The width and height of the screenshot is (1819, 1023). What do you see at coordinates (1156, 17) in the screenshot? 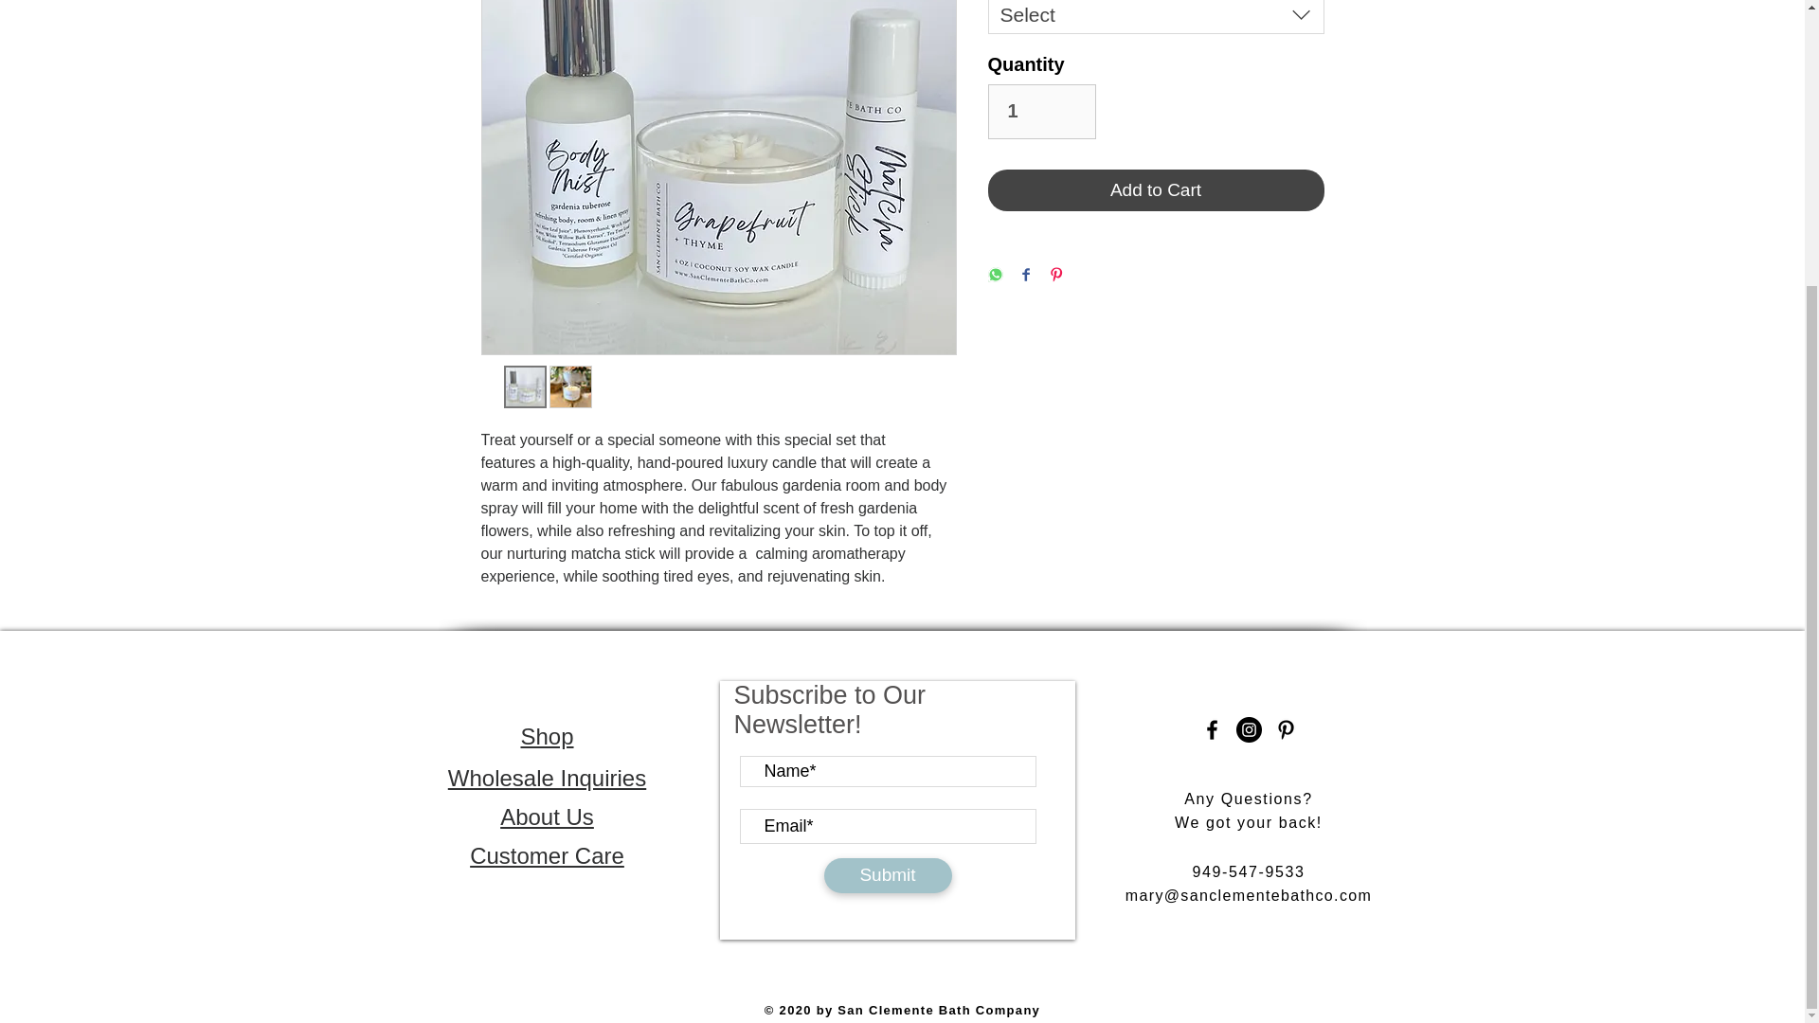
I see `Select` at bounding box center [1156, 17].